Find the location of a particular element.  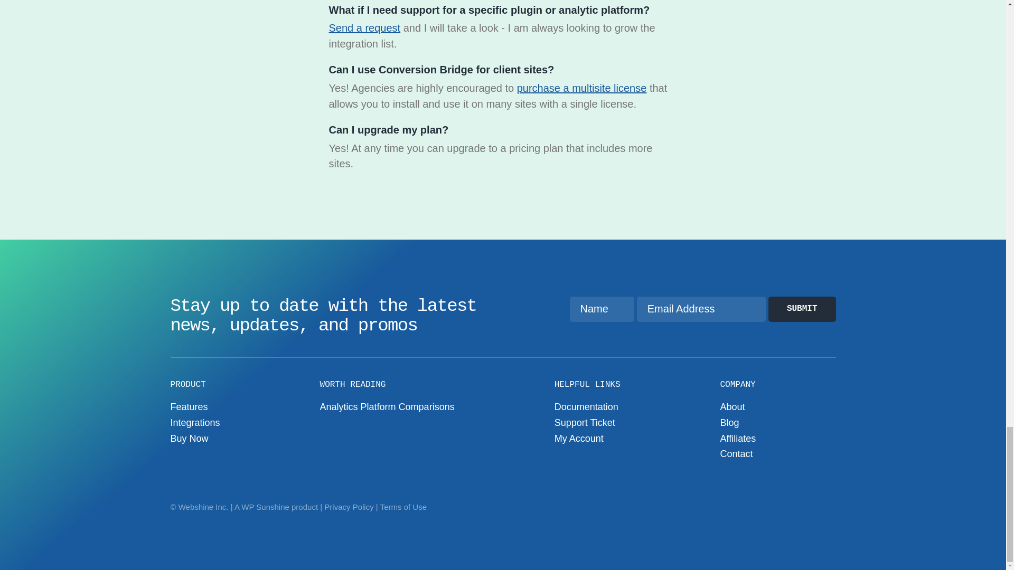

My Account is located at coordinates (579, 438).